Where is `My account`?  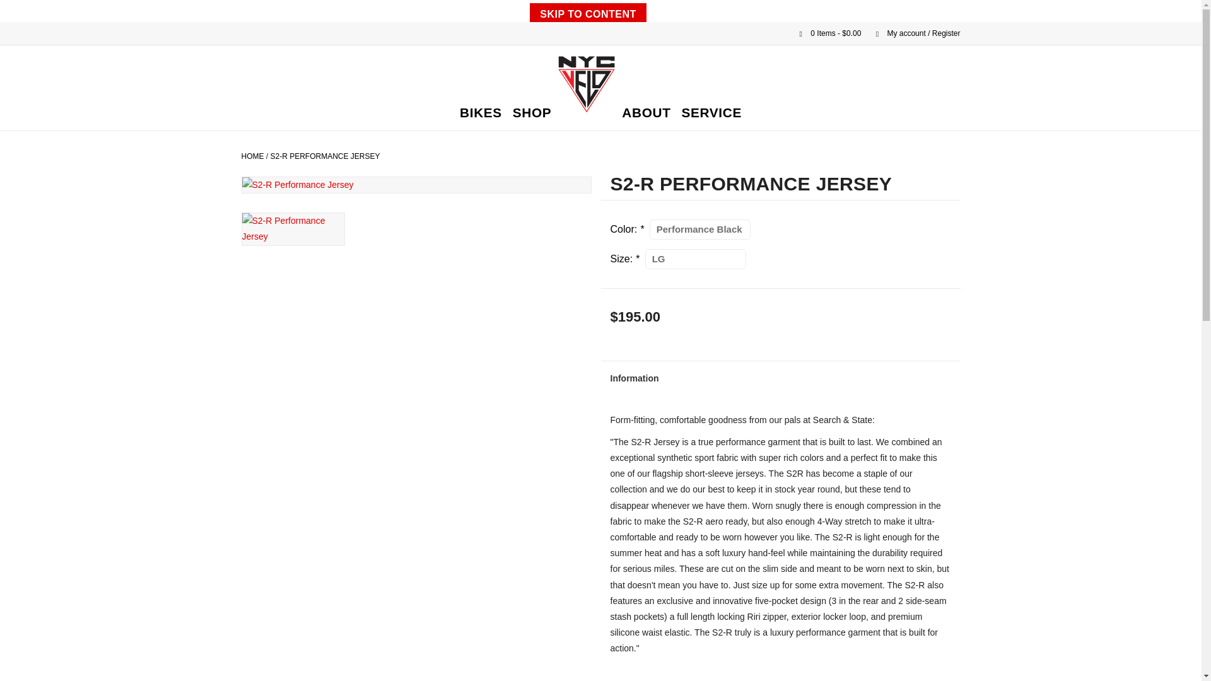
My account is located at coordinates (911, 33).